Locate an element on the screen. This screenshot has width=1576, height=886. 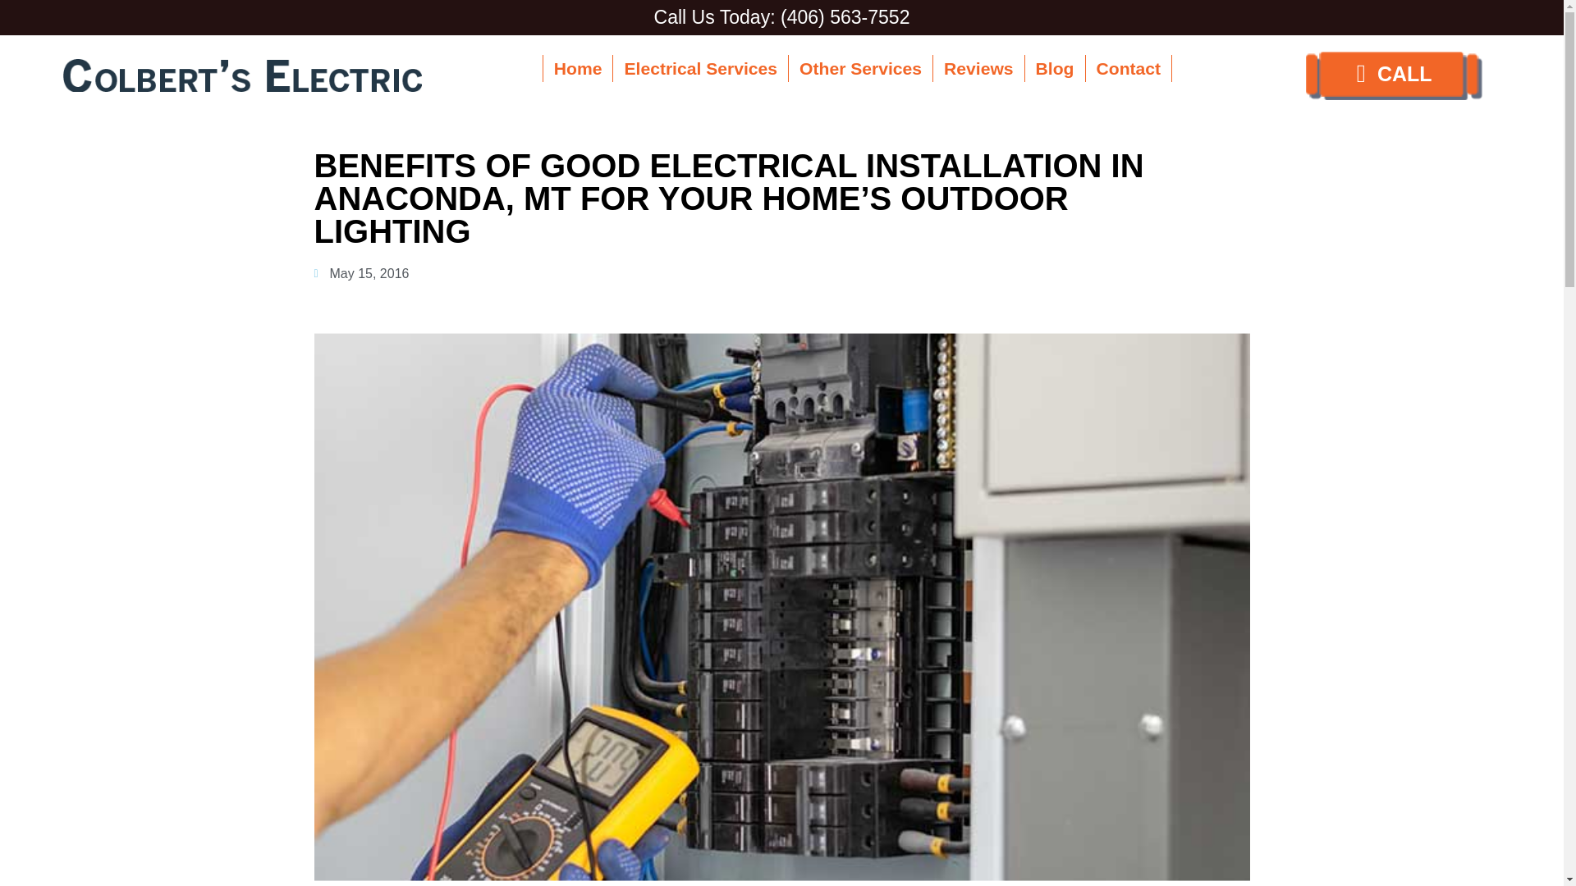
CALL is located at coordinates (1394, 75).